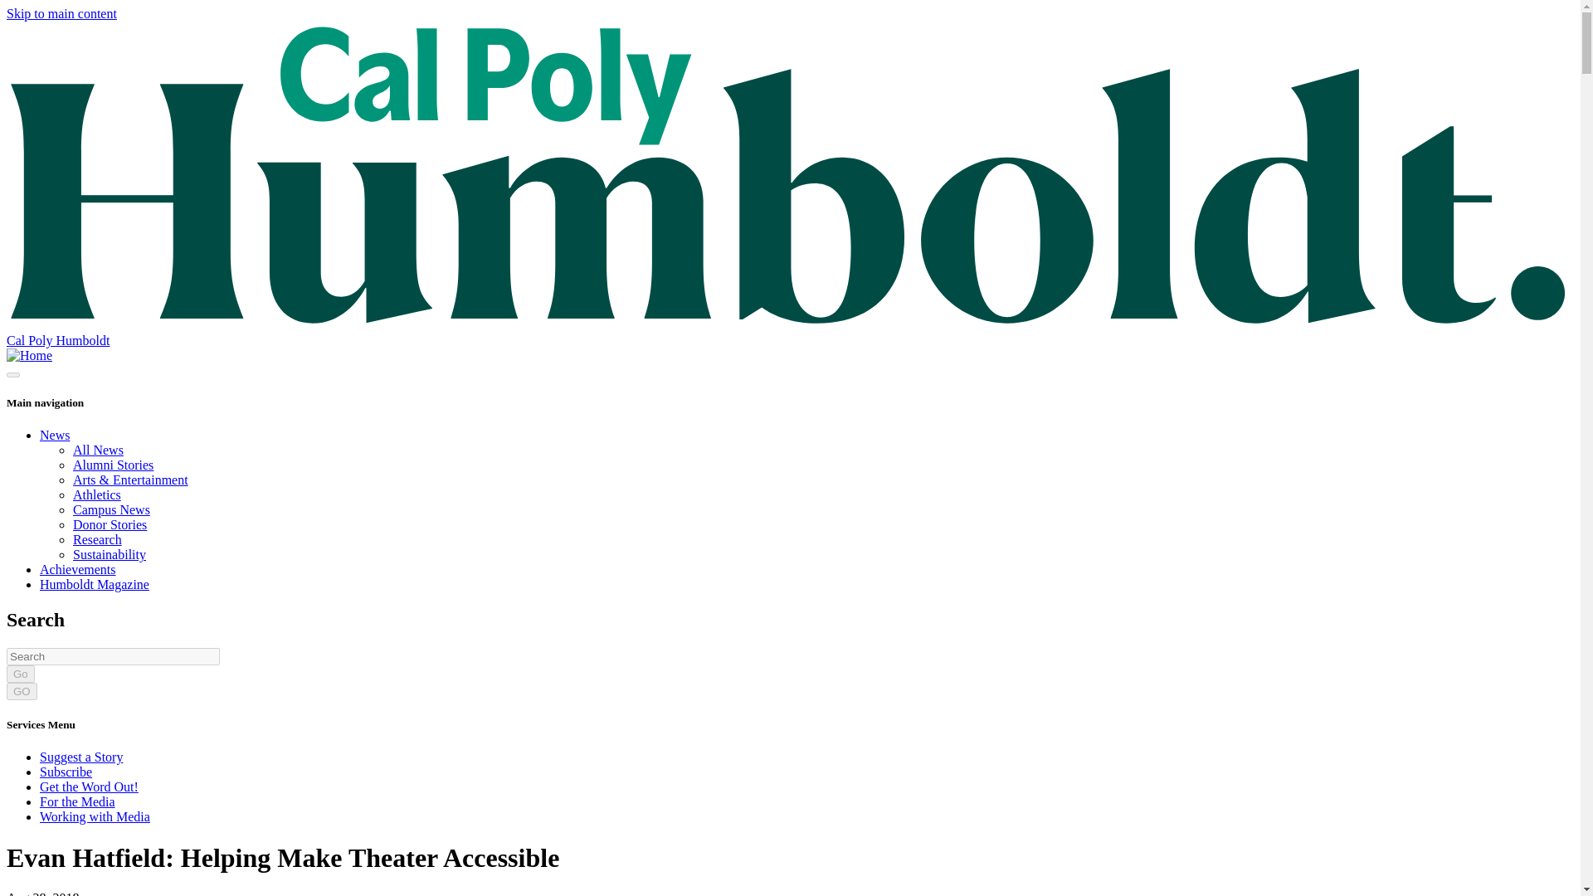  What do you see at coordinates (78, 569) in the screenshot?
I see `Achievements` at bounding box center [78, 569].